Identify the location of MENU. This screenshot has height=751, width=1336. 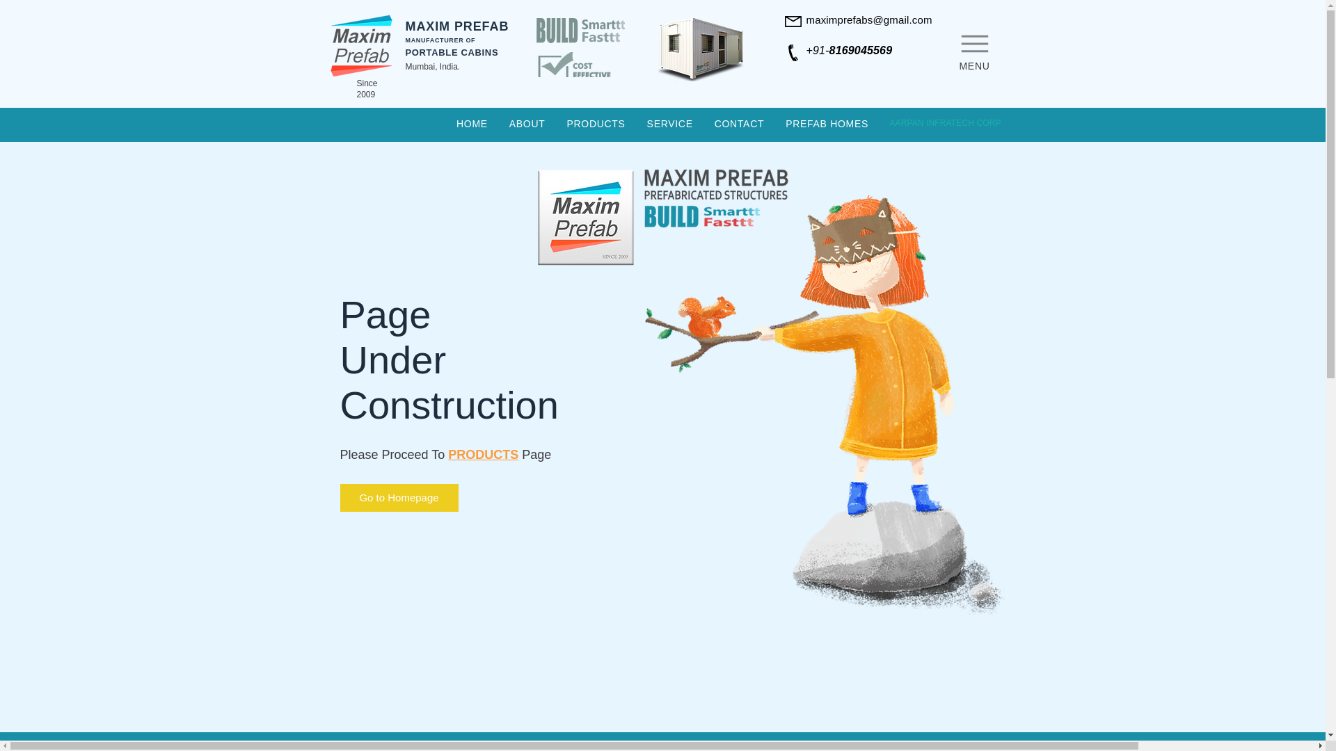
(974, 49).